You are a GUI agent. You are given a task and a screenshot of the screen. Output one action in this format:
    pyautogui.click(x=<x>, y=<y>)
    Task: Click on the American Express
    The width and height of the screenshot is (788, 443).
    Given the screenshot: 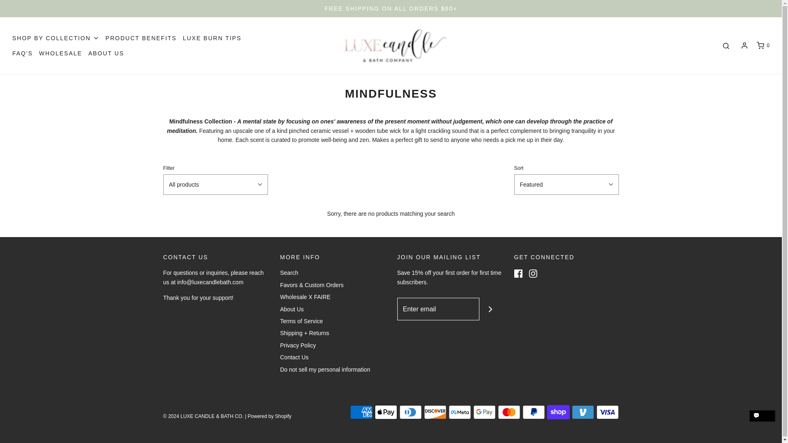 What is the action you would take?
    pyautogui.click(x=361, y=412)
    